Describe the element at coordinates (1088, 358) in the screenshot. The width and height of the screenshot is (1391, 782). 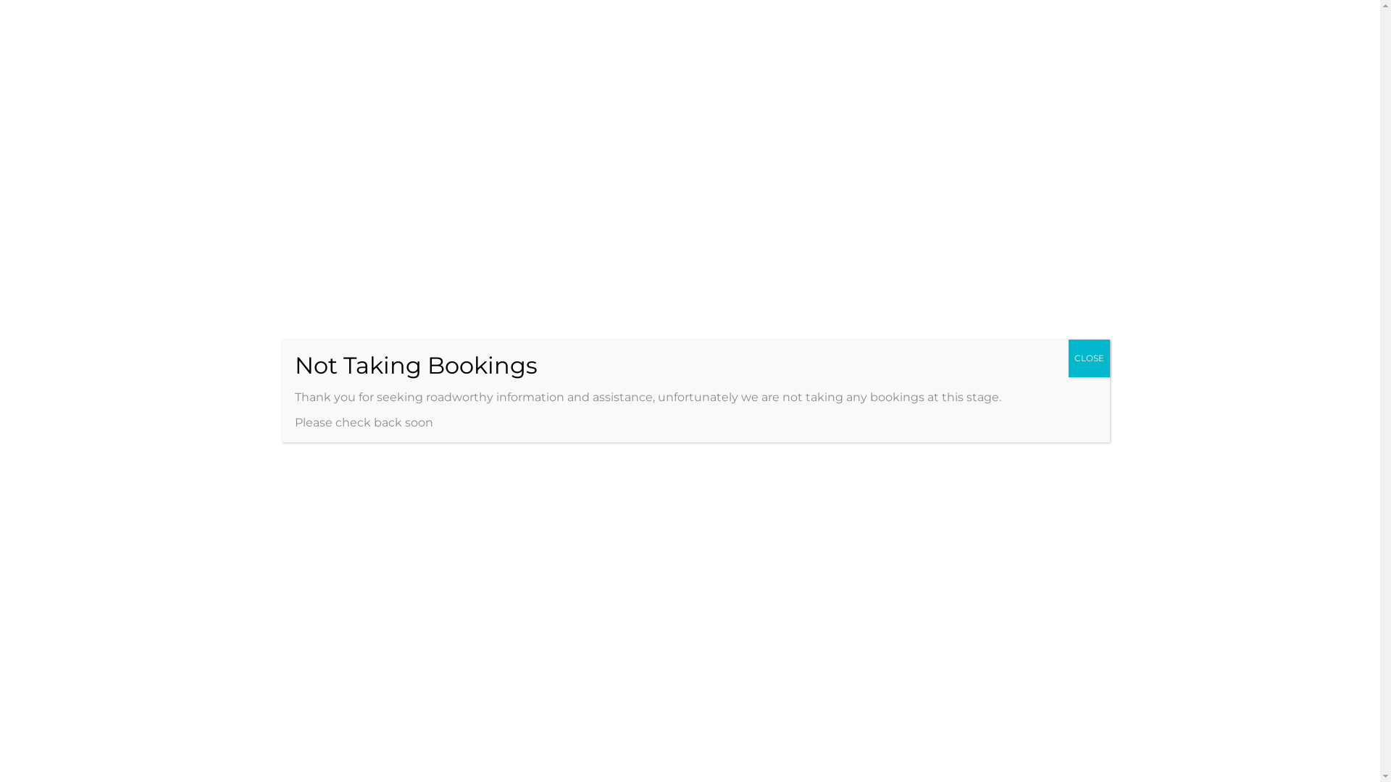
I see `CLOSE` at that location.